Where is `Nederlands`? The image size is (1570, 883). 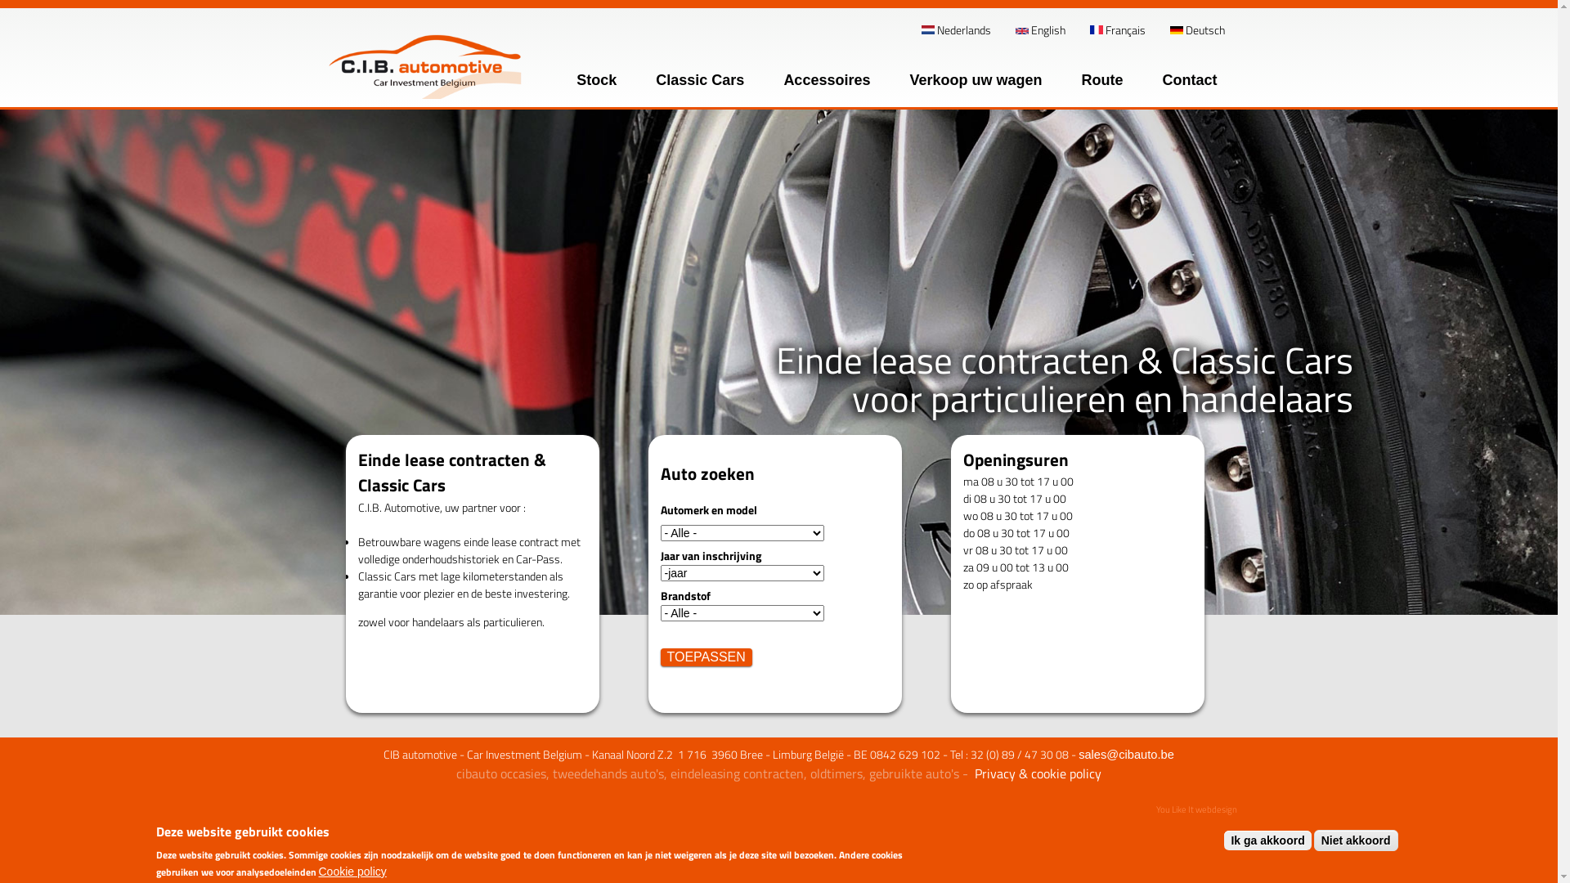 Nederlands is located at coordinates (927, 29).